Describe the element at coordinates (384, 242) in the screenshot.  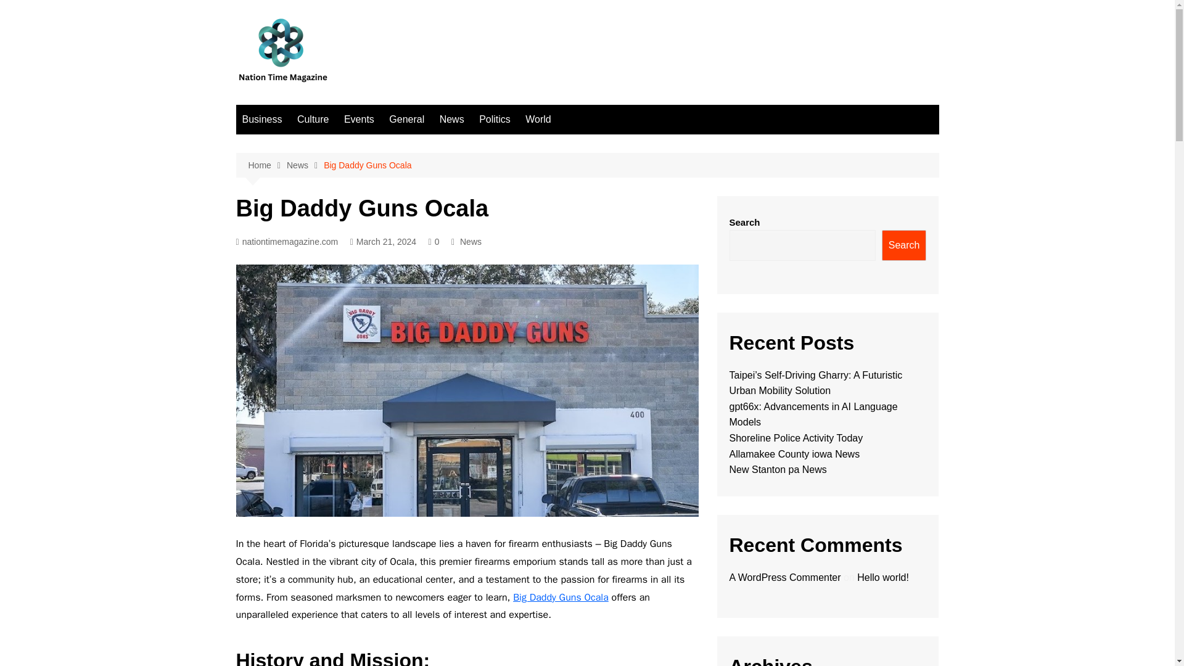
I see `March 21, 2024` at that location.